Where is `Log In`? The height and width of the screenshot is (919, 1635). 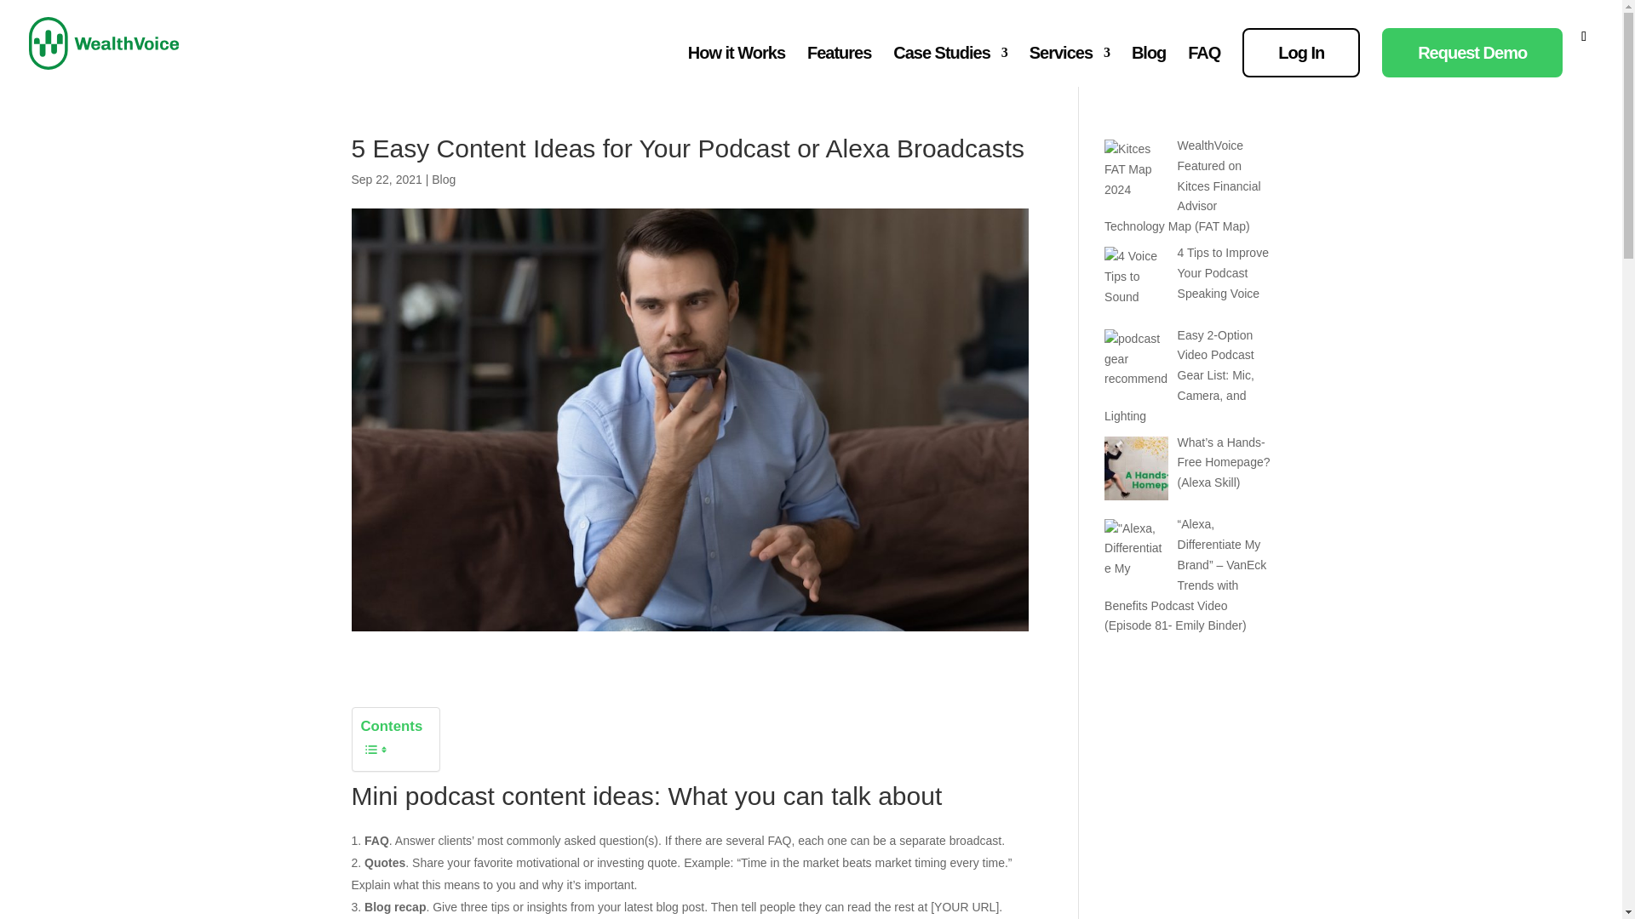 Log In is located at coordinates (1301, 53).